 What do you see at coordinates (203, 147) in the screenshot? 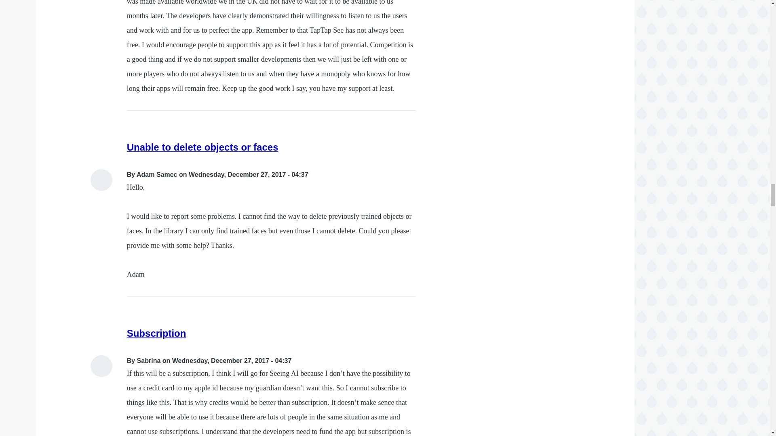
I see `Unable to delete objects or faces` at bounding box center [203, 147].